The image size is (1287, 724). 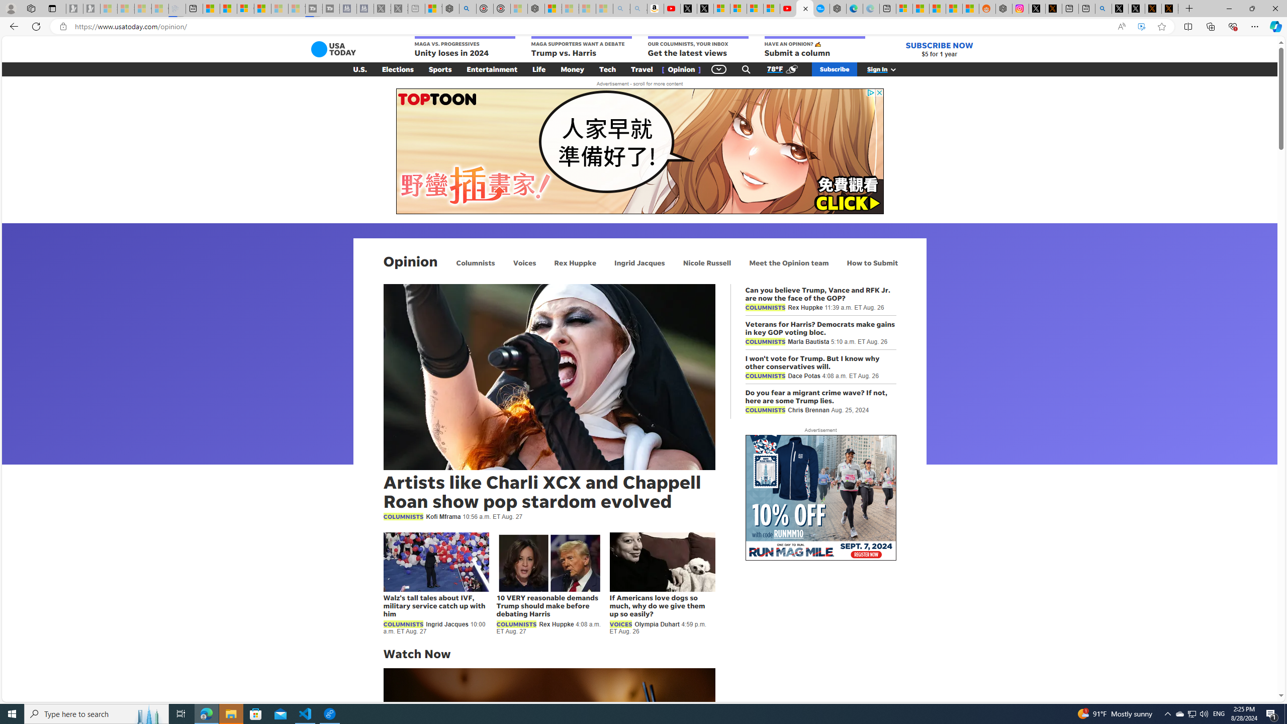 I want to click on Microsoft Start - Sleeping, so click(x=279, y=9).